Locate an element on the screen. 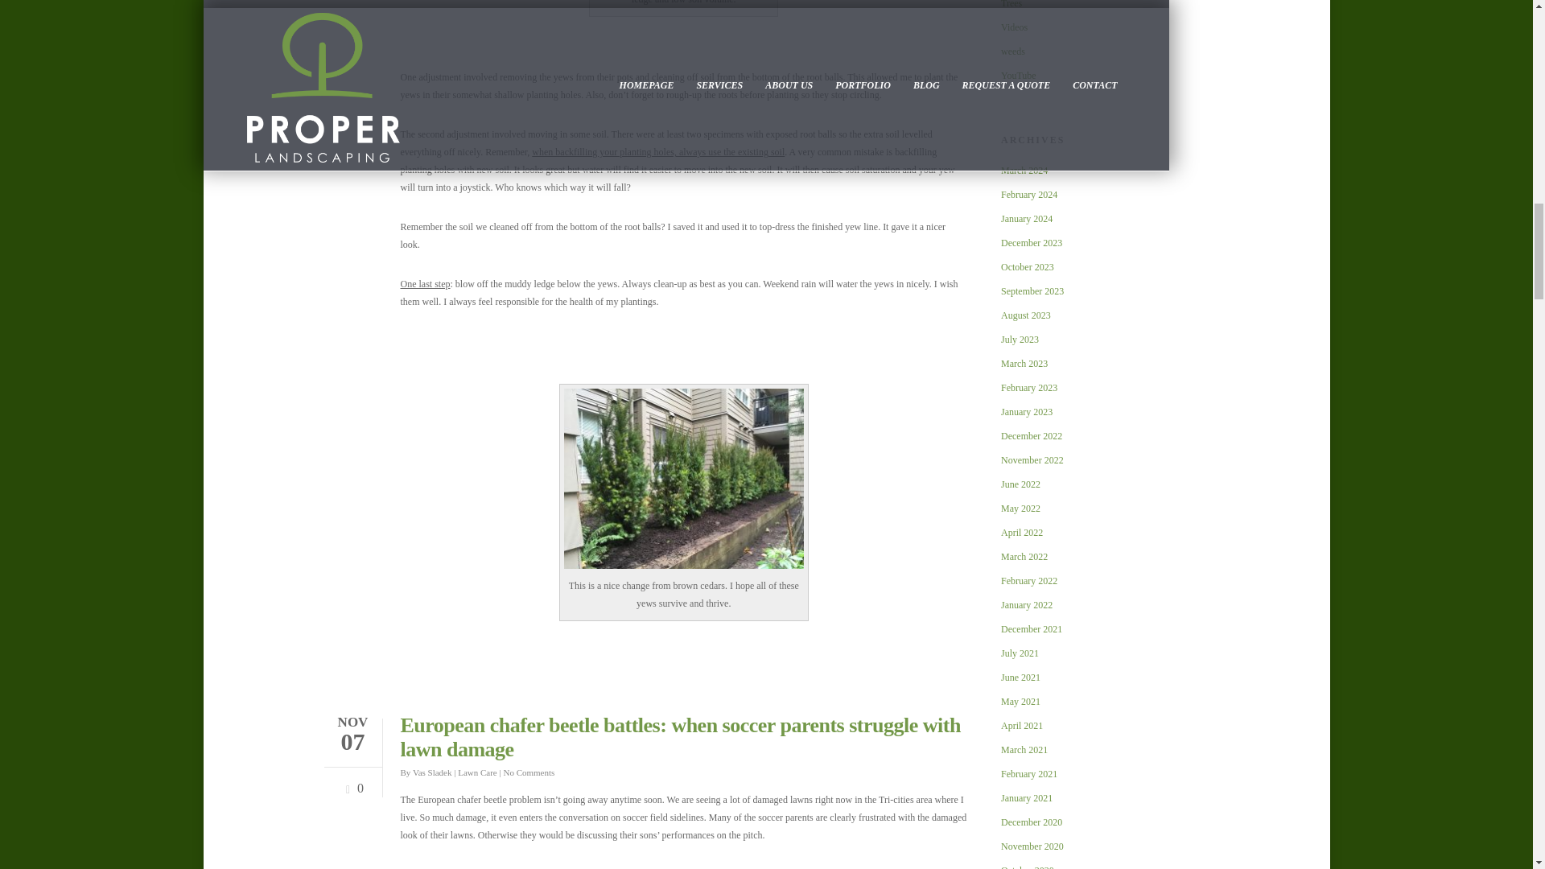  0 is located at coordinates (351, 782).